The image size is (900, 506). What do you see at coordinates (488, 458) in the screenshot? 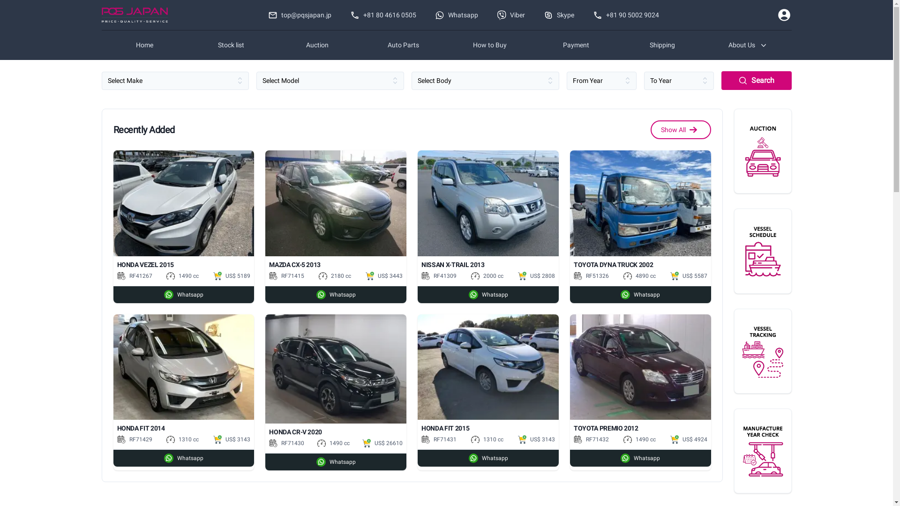
I see `Whatsapp` at bounding box center [488, 458].